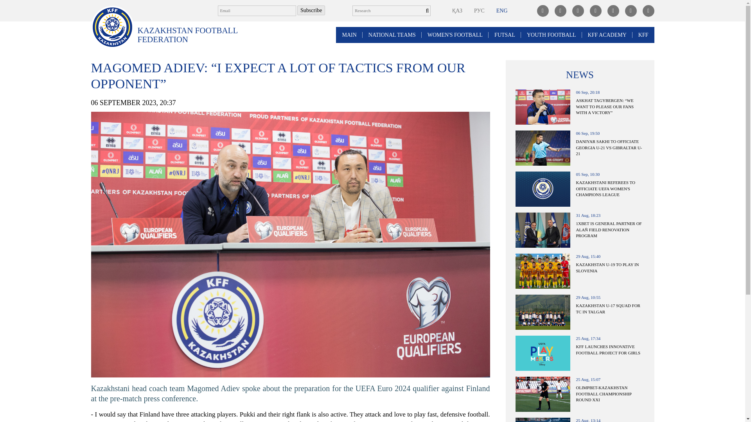 This screenshot has width=751, height=422. I want to click on NATIONAL TEAMS, so click(392, 35).